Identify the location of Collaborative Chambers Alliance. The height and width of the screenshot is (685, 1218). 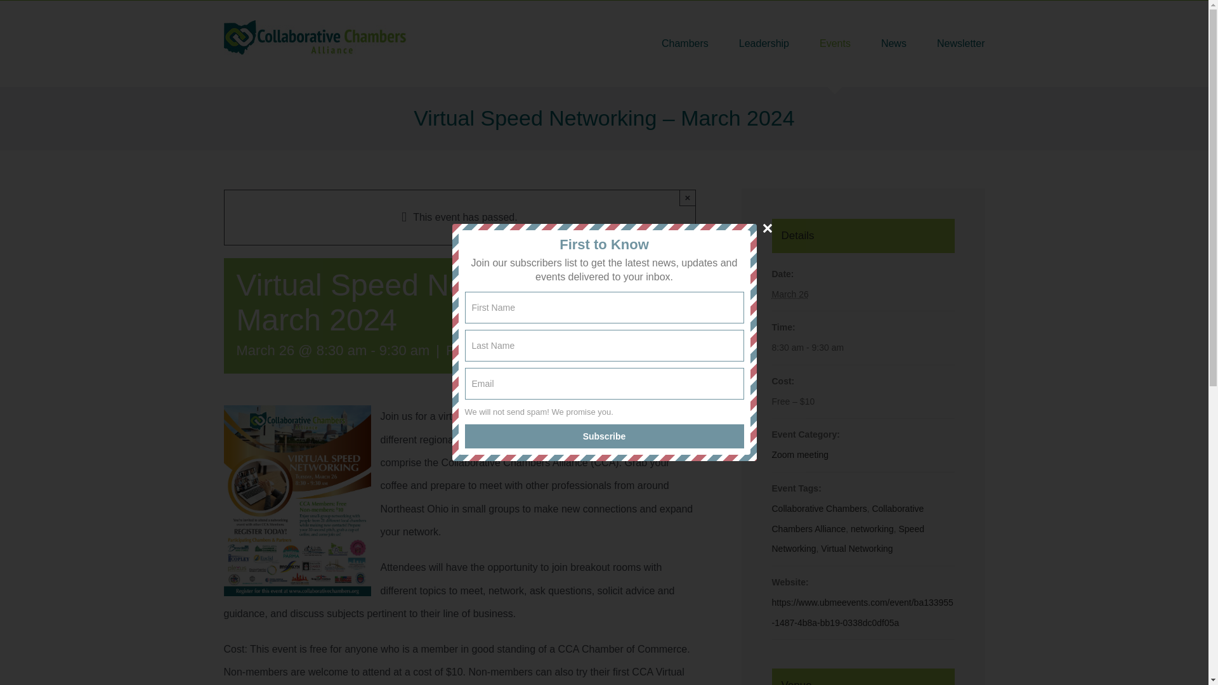
(847, 519).